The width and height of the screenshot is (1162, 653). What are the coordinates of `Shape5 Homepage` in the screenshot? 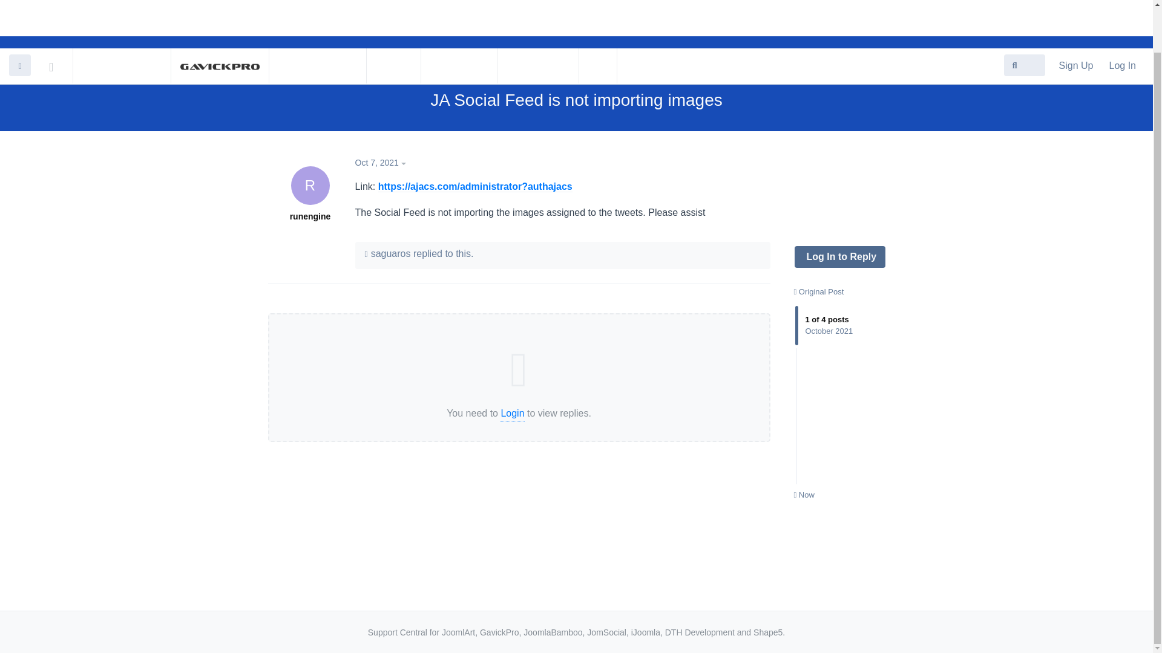 It's located at (393, 18).